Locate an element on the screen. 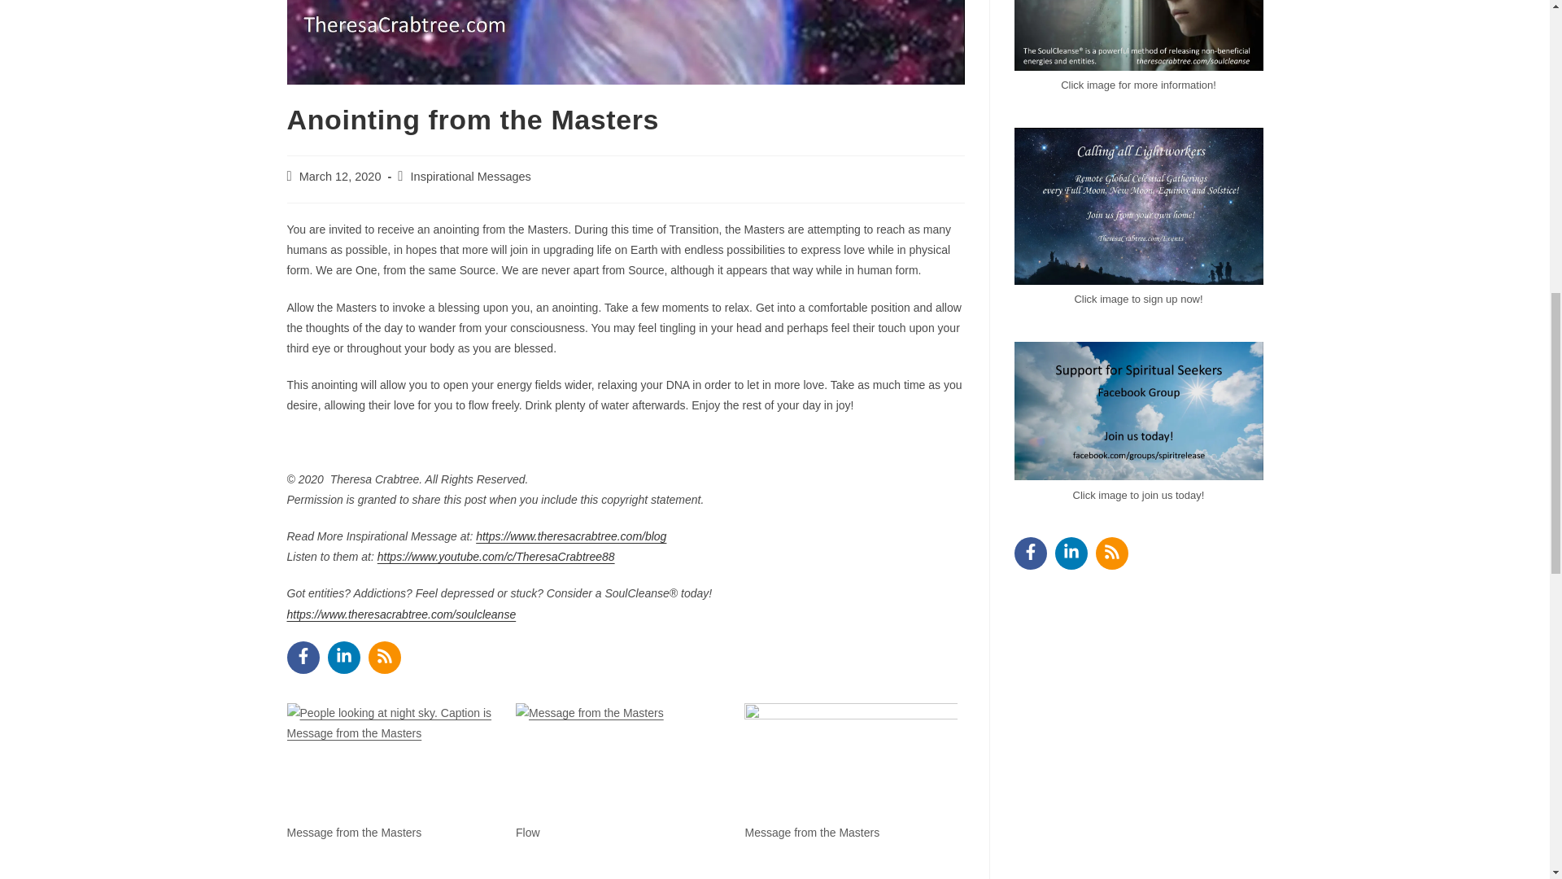 The width and height of the screenshot is (1562, 879). Message from the Masters is located at coordinates (850, 763).